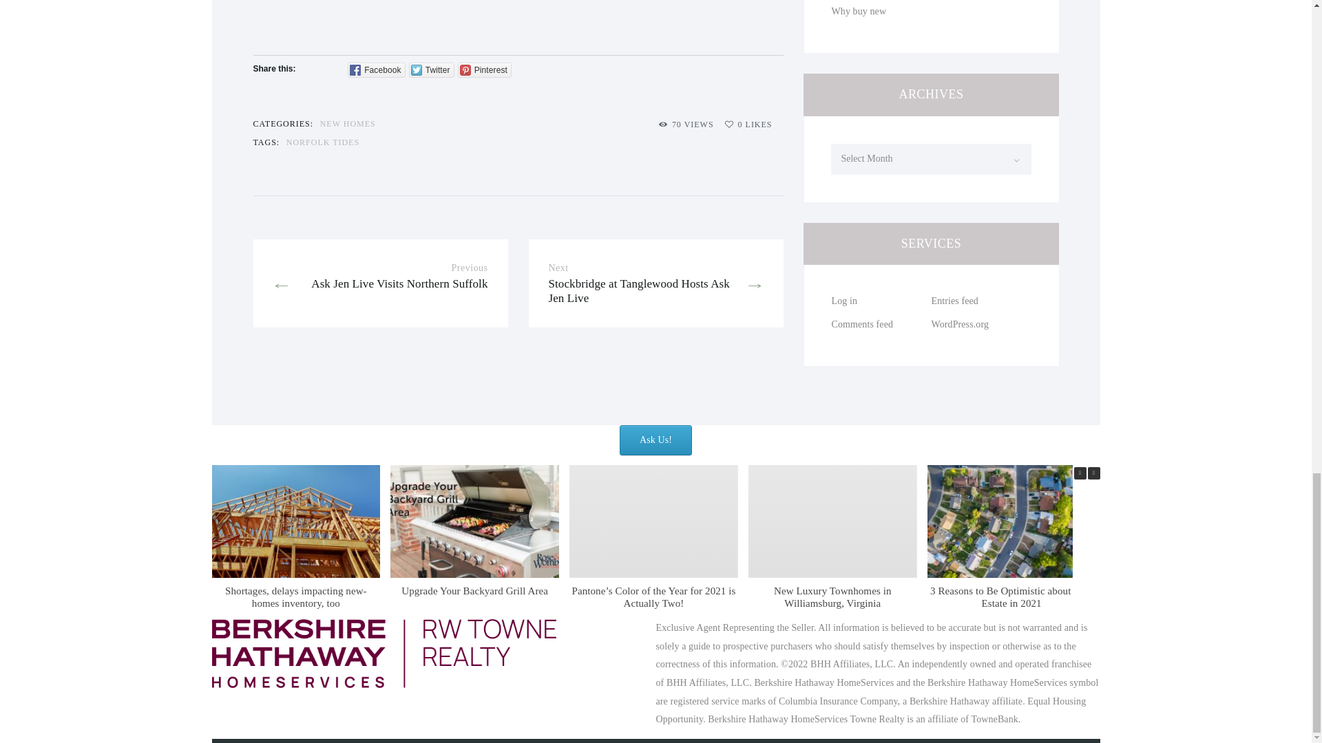  I want to click on Facebook, so click(376, 70).